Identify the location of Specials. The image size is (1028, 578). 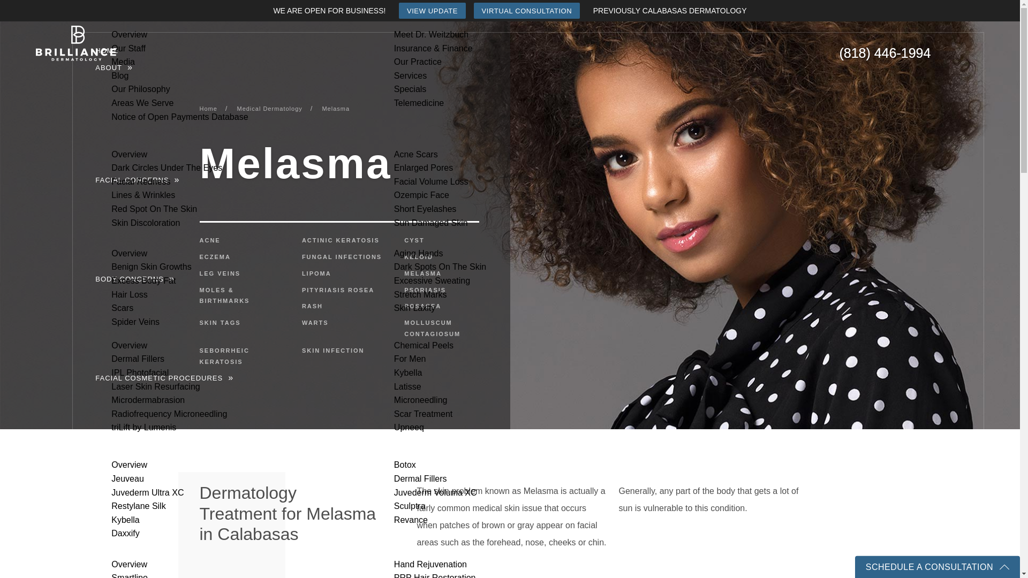
(410, 89).